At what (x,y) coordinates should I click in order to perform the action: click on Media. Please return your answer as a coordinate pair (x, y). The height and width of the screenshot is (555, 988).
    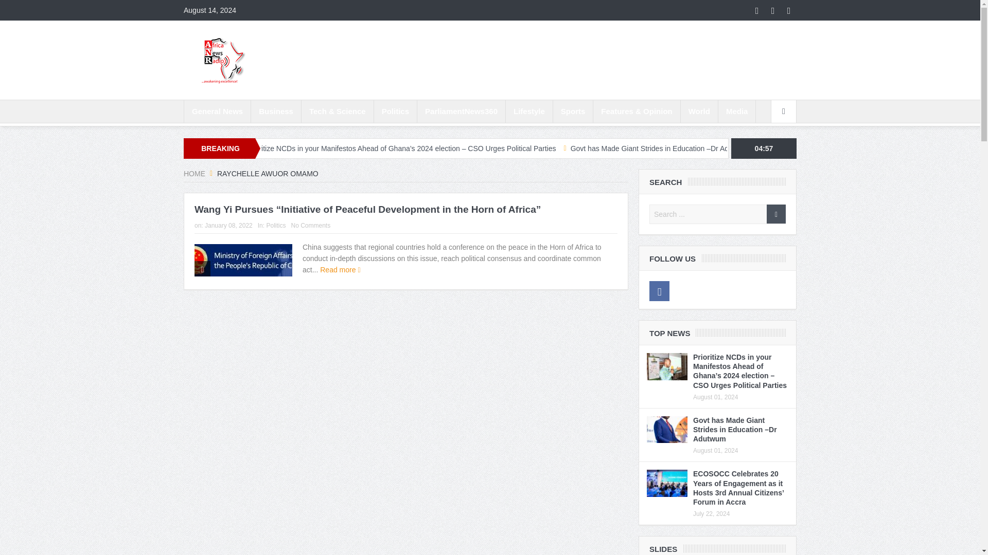
    Looking at the image, I should click on (737, 111).